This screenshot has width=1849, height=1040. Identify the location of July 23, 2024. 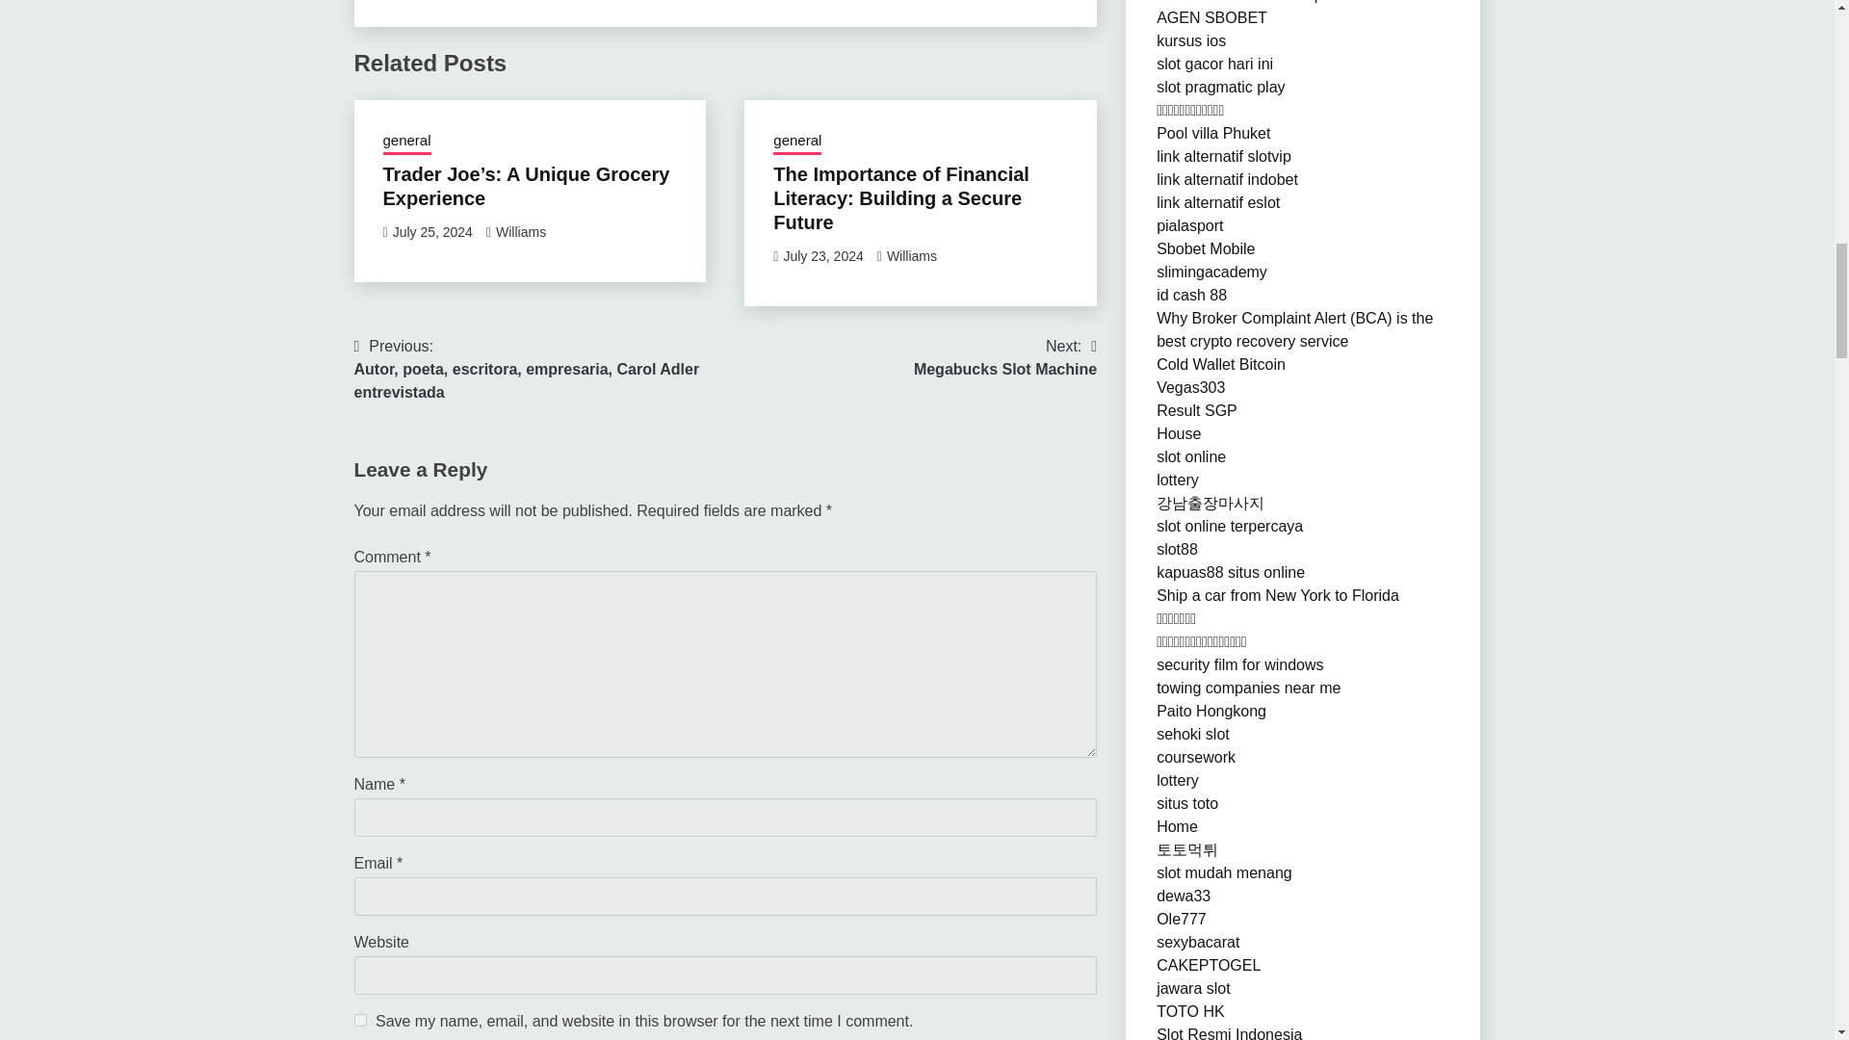
(822, 256).